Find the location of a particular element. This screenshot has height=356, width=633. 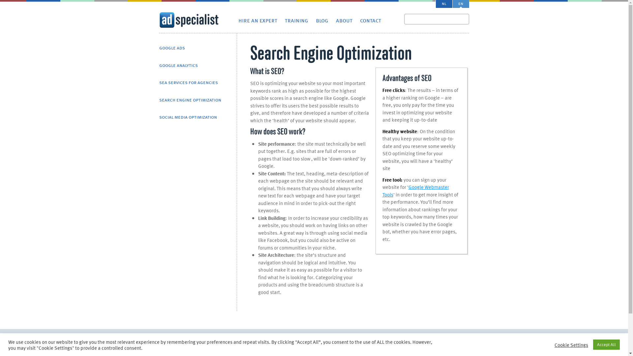

hire an expert is located at coordinates (257, 21).